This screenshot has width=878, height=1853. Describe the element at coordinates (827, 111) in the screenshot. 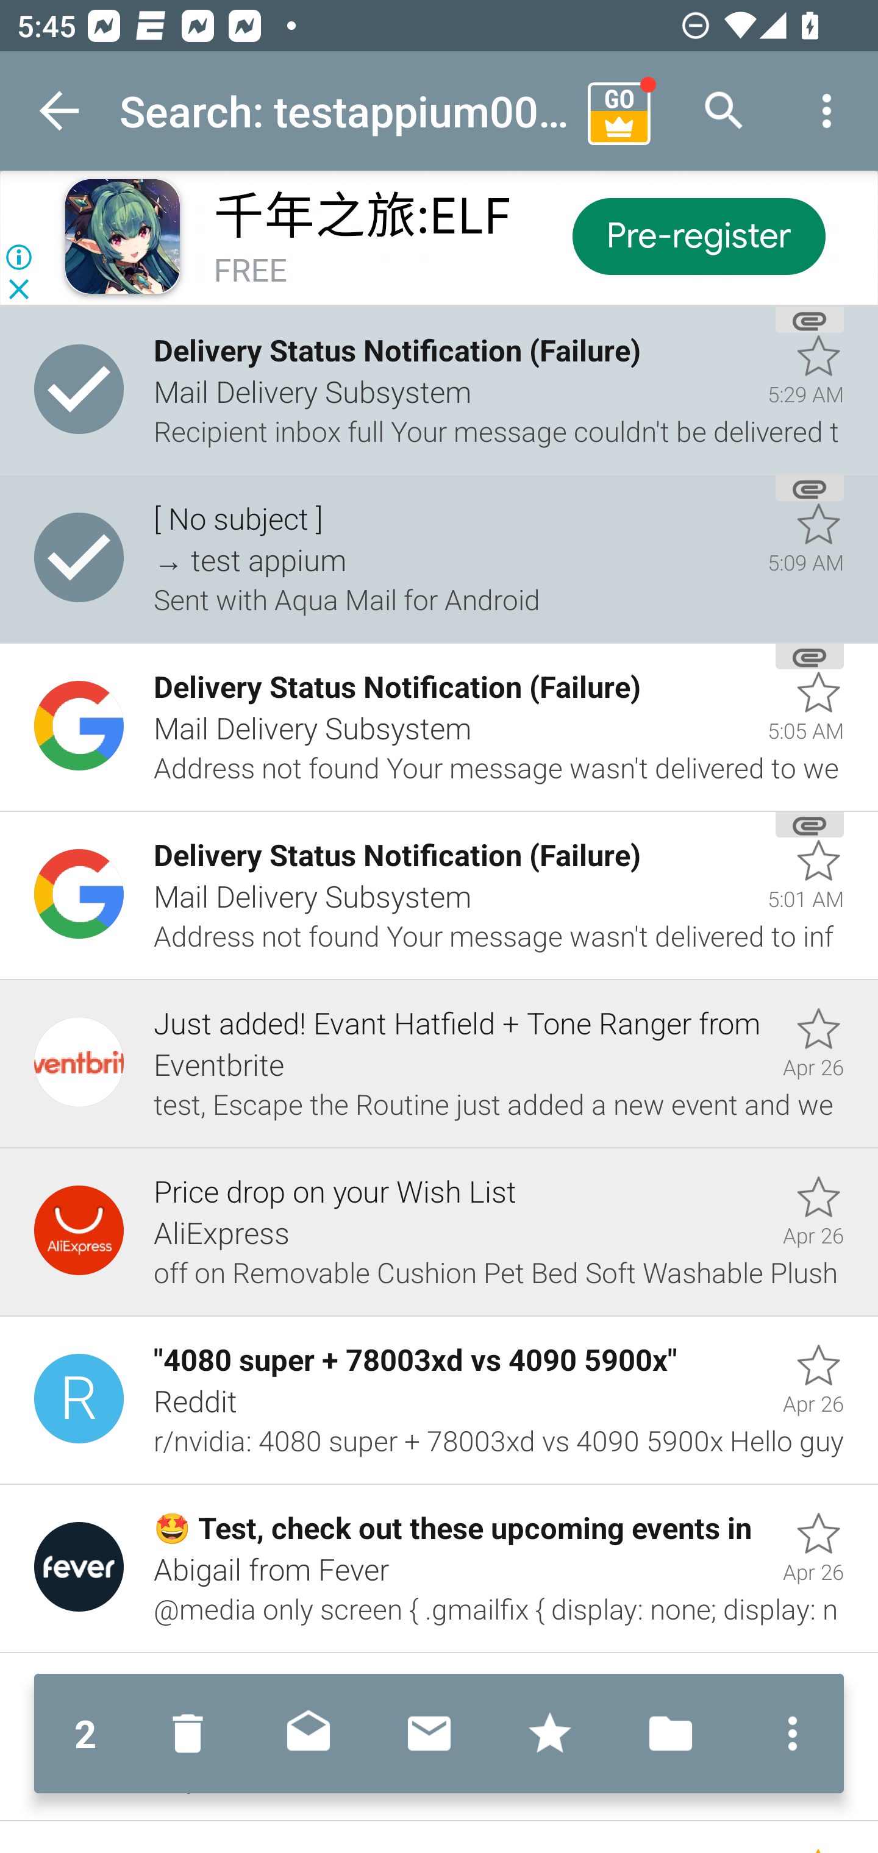

I see `More options` at that location.